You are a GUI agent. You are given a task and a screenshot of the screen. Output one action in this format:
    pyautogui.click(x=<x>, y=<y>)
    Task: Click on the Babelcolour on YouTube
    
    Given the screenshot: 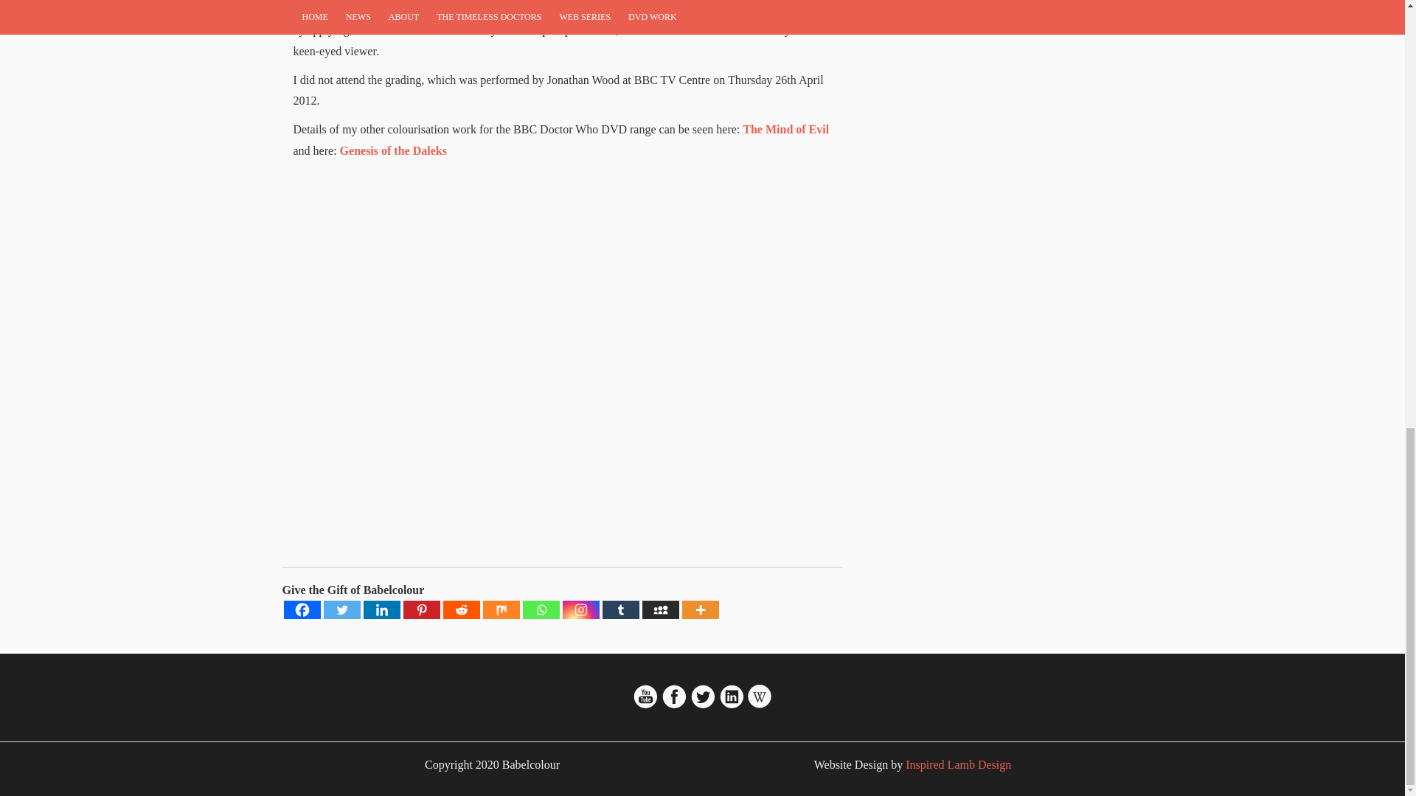 What is the action you would take?
    pyautogui.click(x=647, y=705)
    